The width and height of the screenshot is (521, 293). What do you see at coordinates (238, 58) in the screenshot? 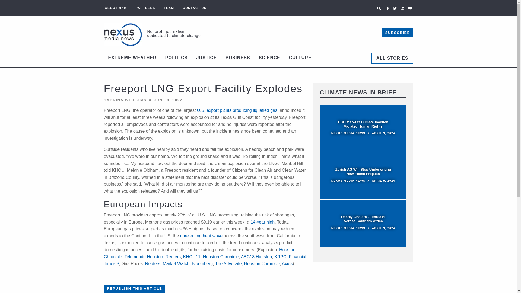
I see `BUSINESS` at bounding box center [238, 58].